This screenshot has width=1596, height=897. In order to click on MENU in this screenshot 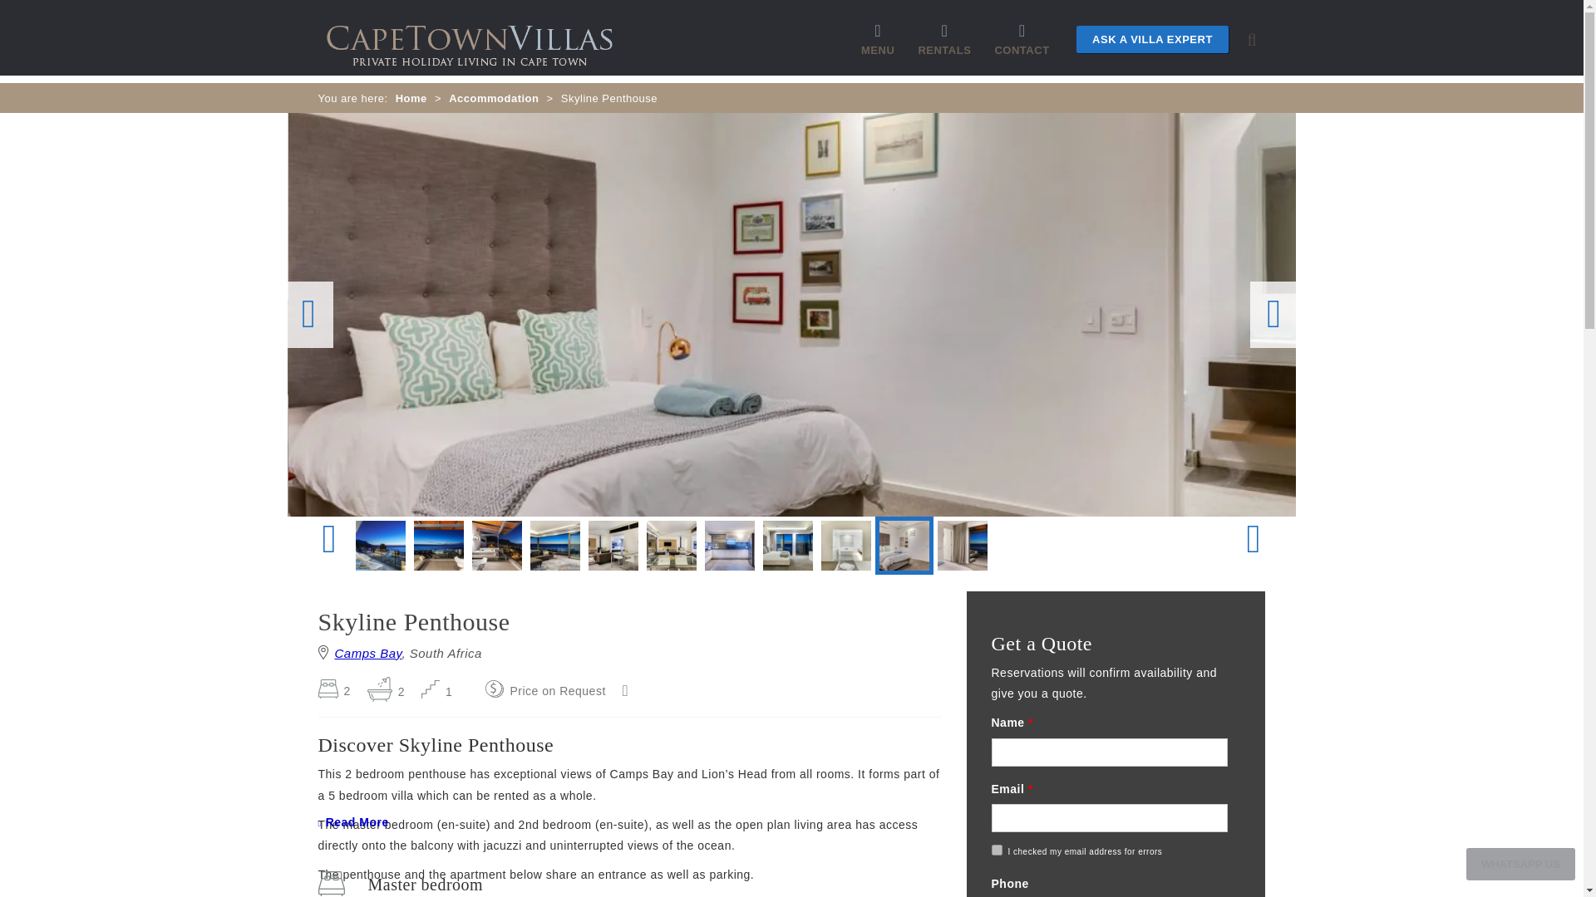, I will do `click(878, 50)`.